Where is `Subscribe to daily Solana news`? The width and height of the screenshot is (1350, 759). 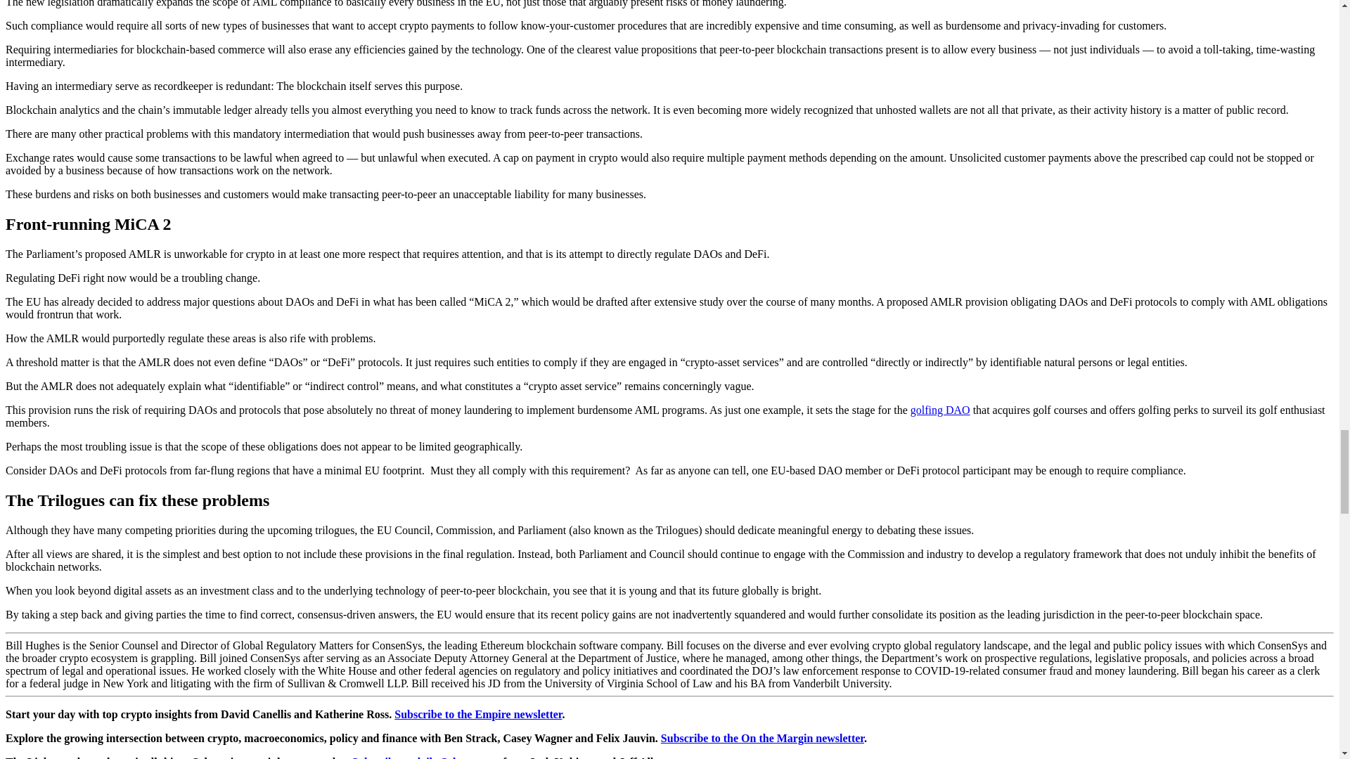
Subscribe to daily Solana news is located at coordinates (425, 758).